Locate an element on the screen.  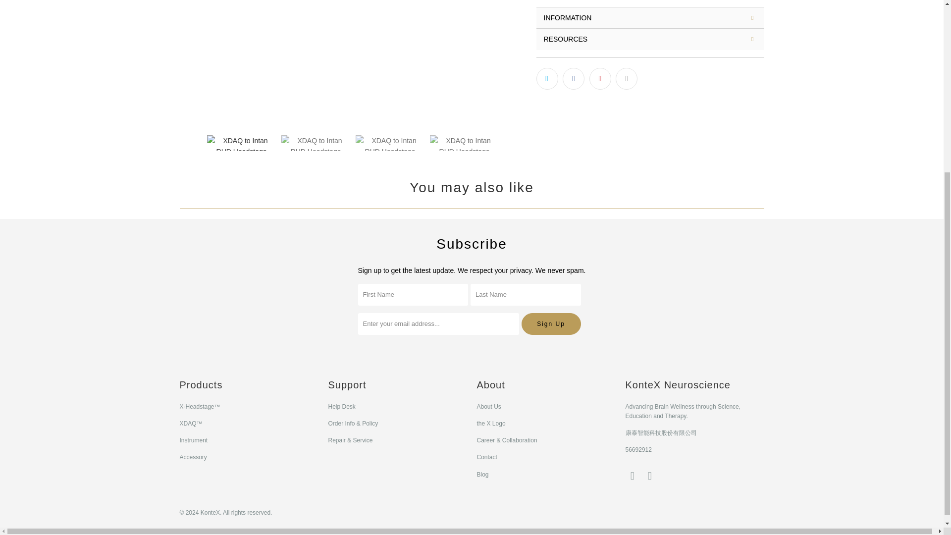
Email this to a friend is located at coordinates (626, 79).